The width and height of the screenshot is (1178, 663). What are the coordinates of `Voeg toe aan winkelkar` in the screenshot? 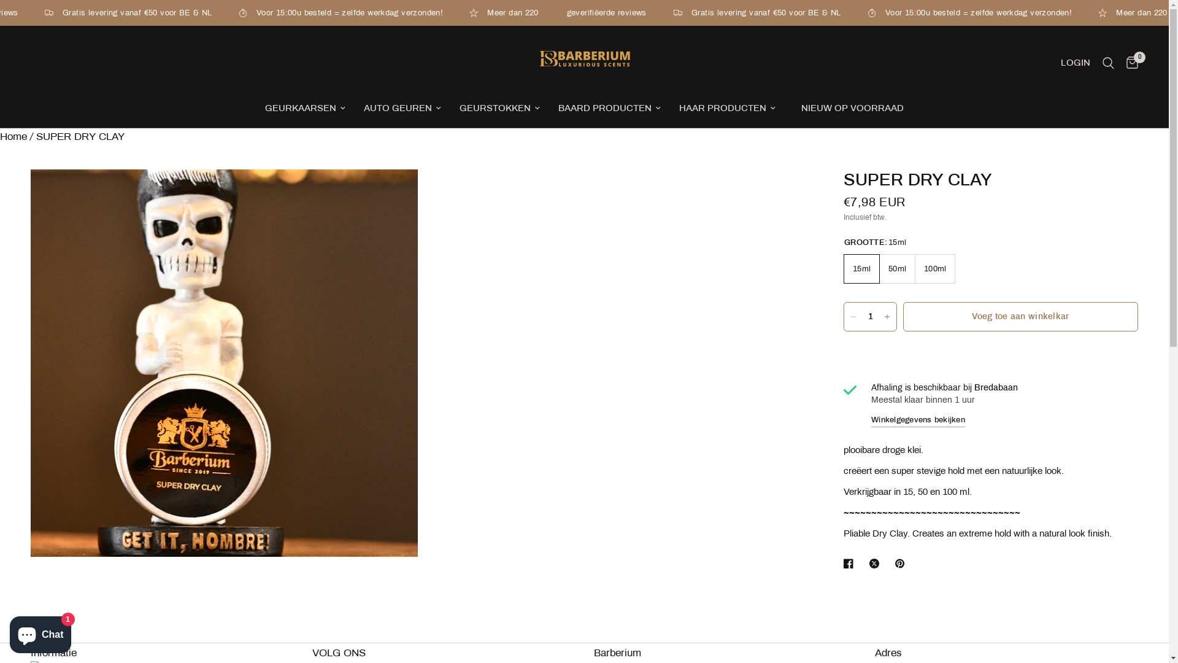 It's located at (1021, 317).